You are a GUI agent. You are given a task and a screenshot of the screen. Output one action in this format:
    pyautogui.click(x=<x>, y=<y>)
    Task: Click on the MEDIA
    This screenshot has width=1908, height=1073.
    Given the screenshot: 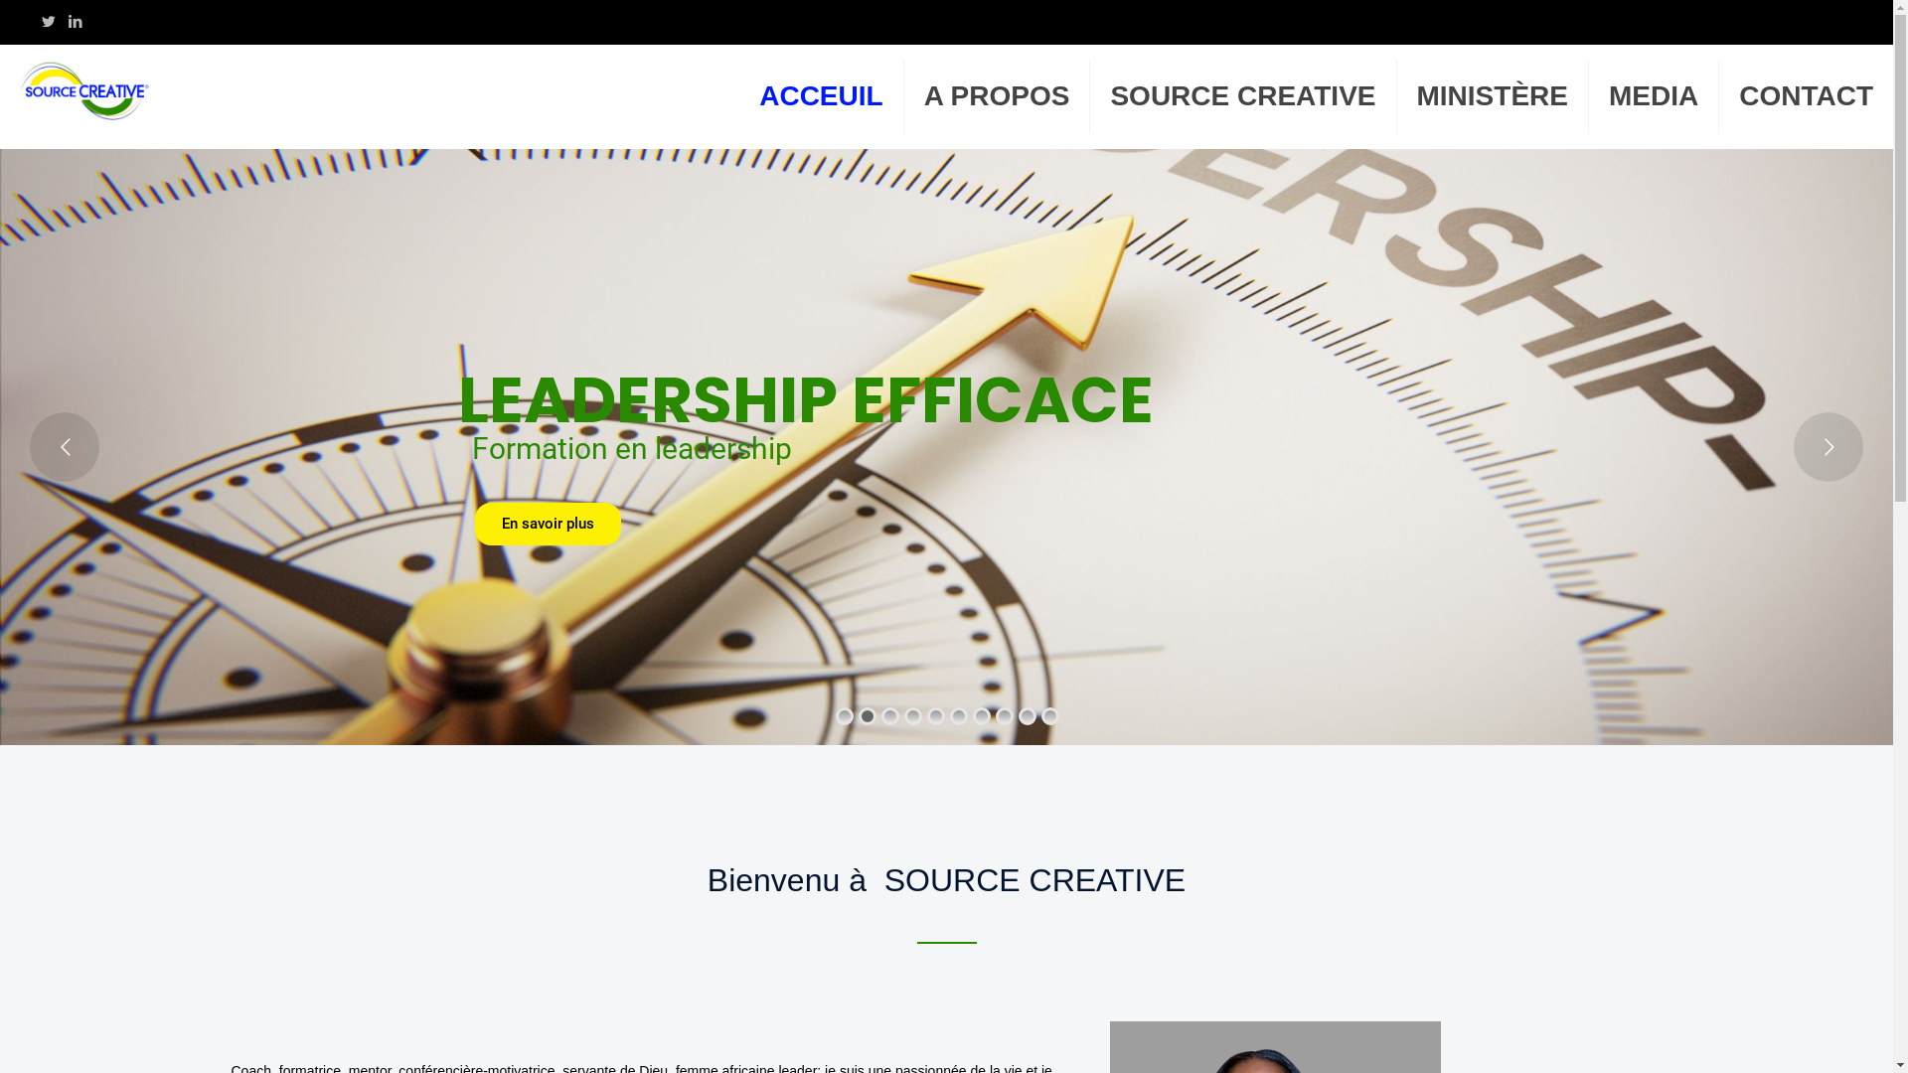 What is the action you would take?
    pyautogui.click(x=1654, y=96)
    